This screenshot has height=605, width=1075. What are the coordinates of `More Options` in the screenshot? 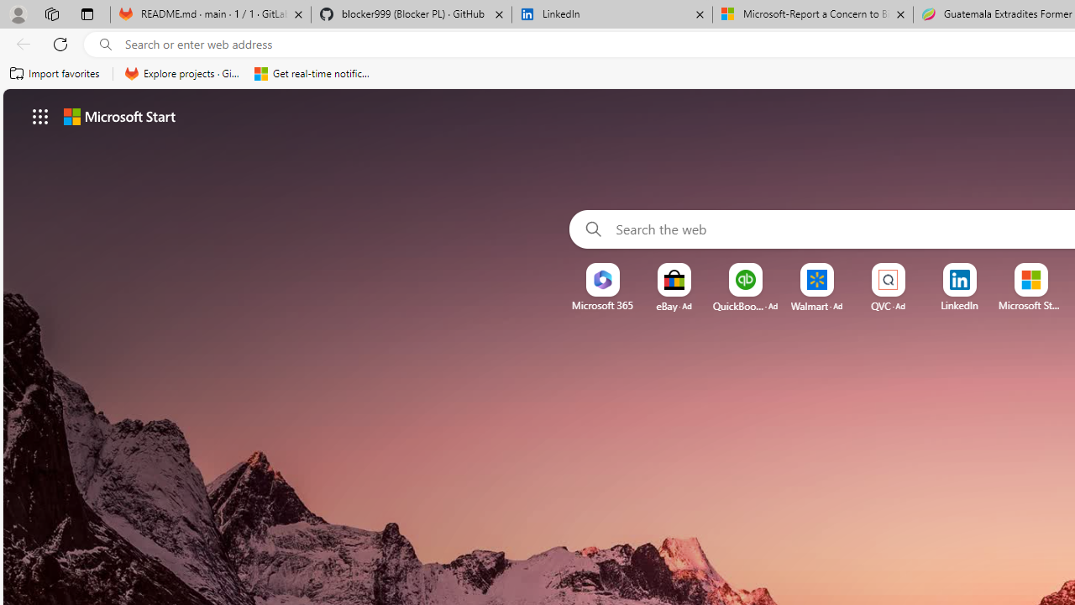 It's located at (1058, 269).